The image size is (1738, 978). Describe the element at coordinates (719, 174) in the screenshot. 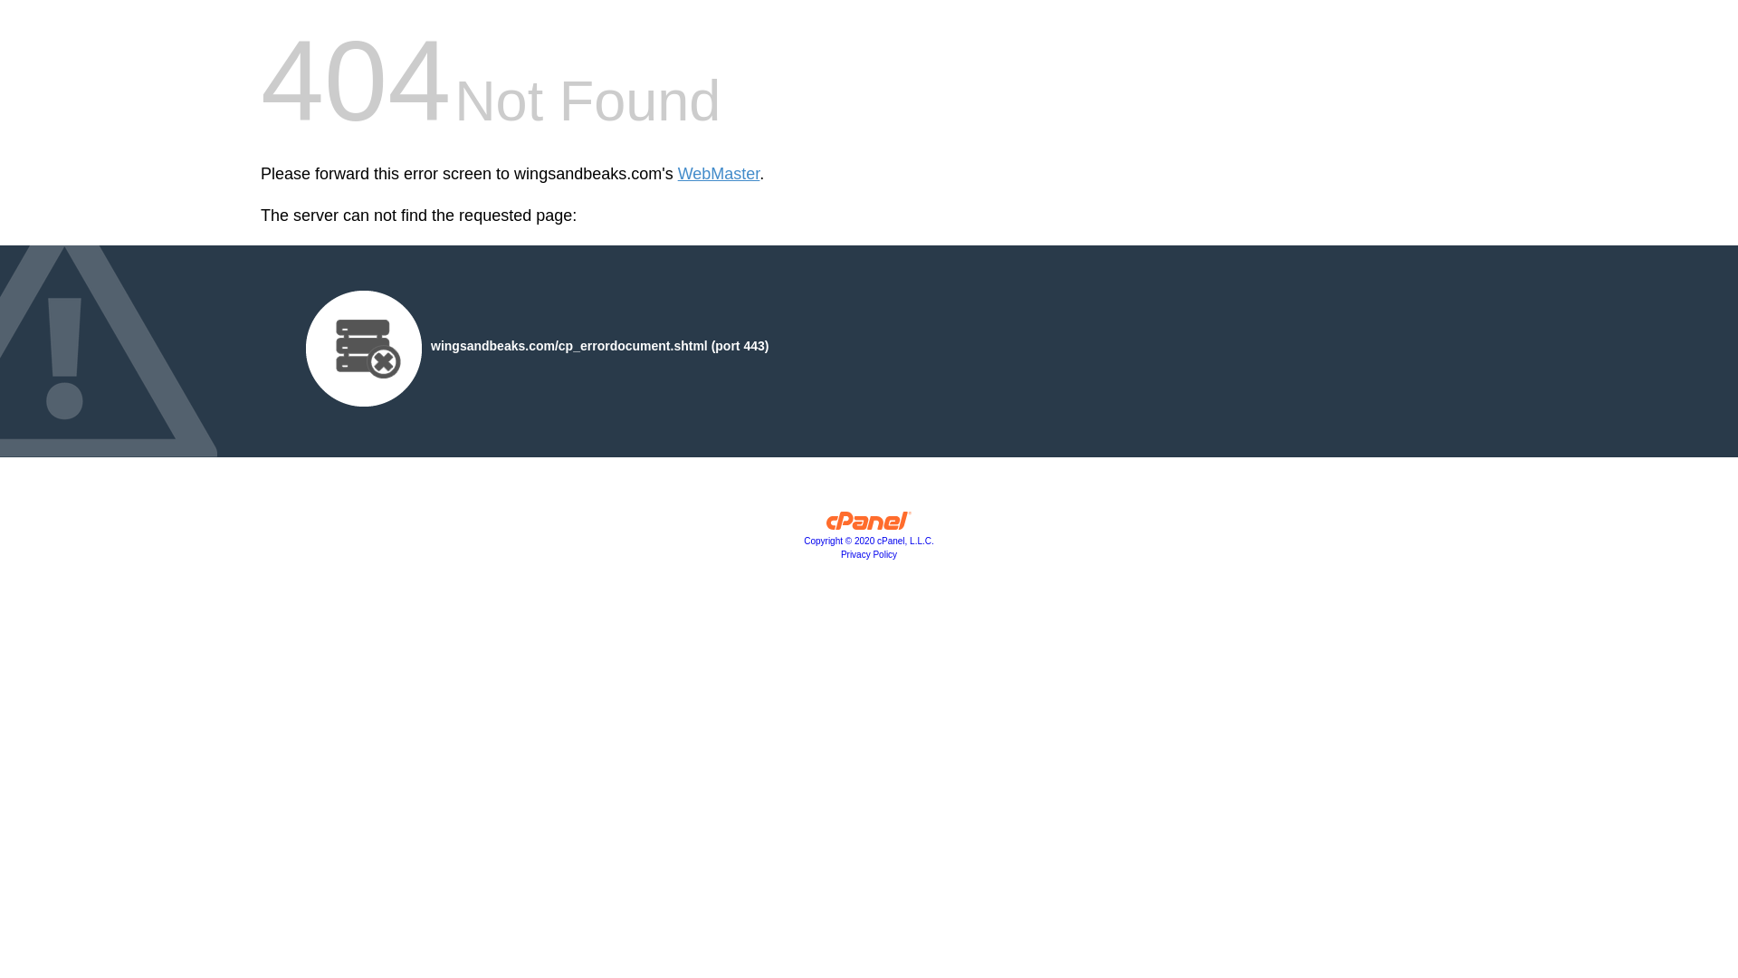

I see `WebMaster` at that location.